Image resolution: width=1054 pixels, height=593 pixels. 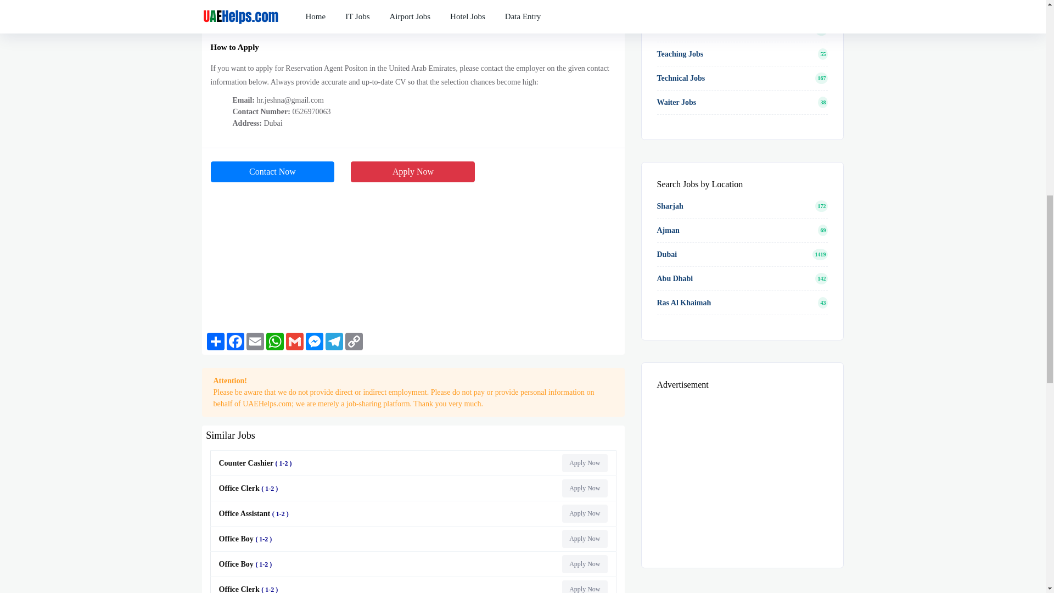 I want to click on Apply Now, so click(x=584, y=488).